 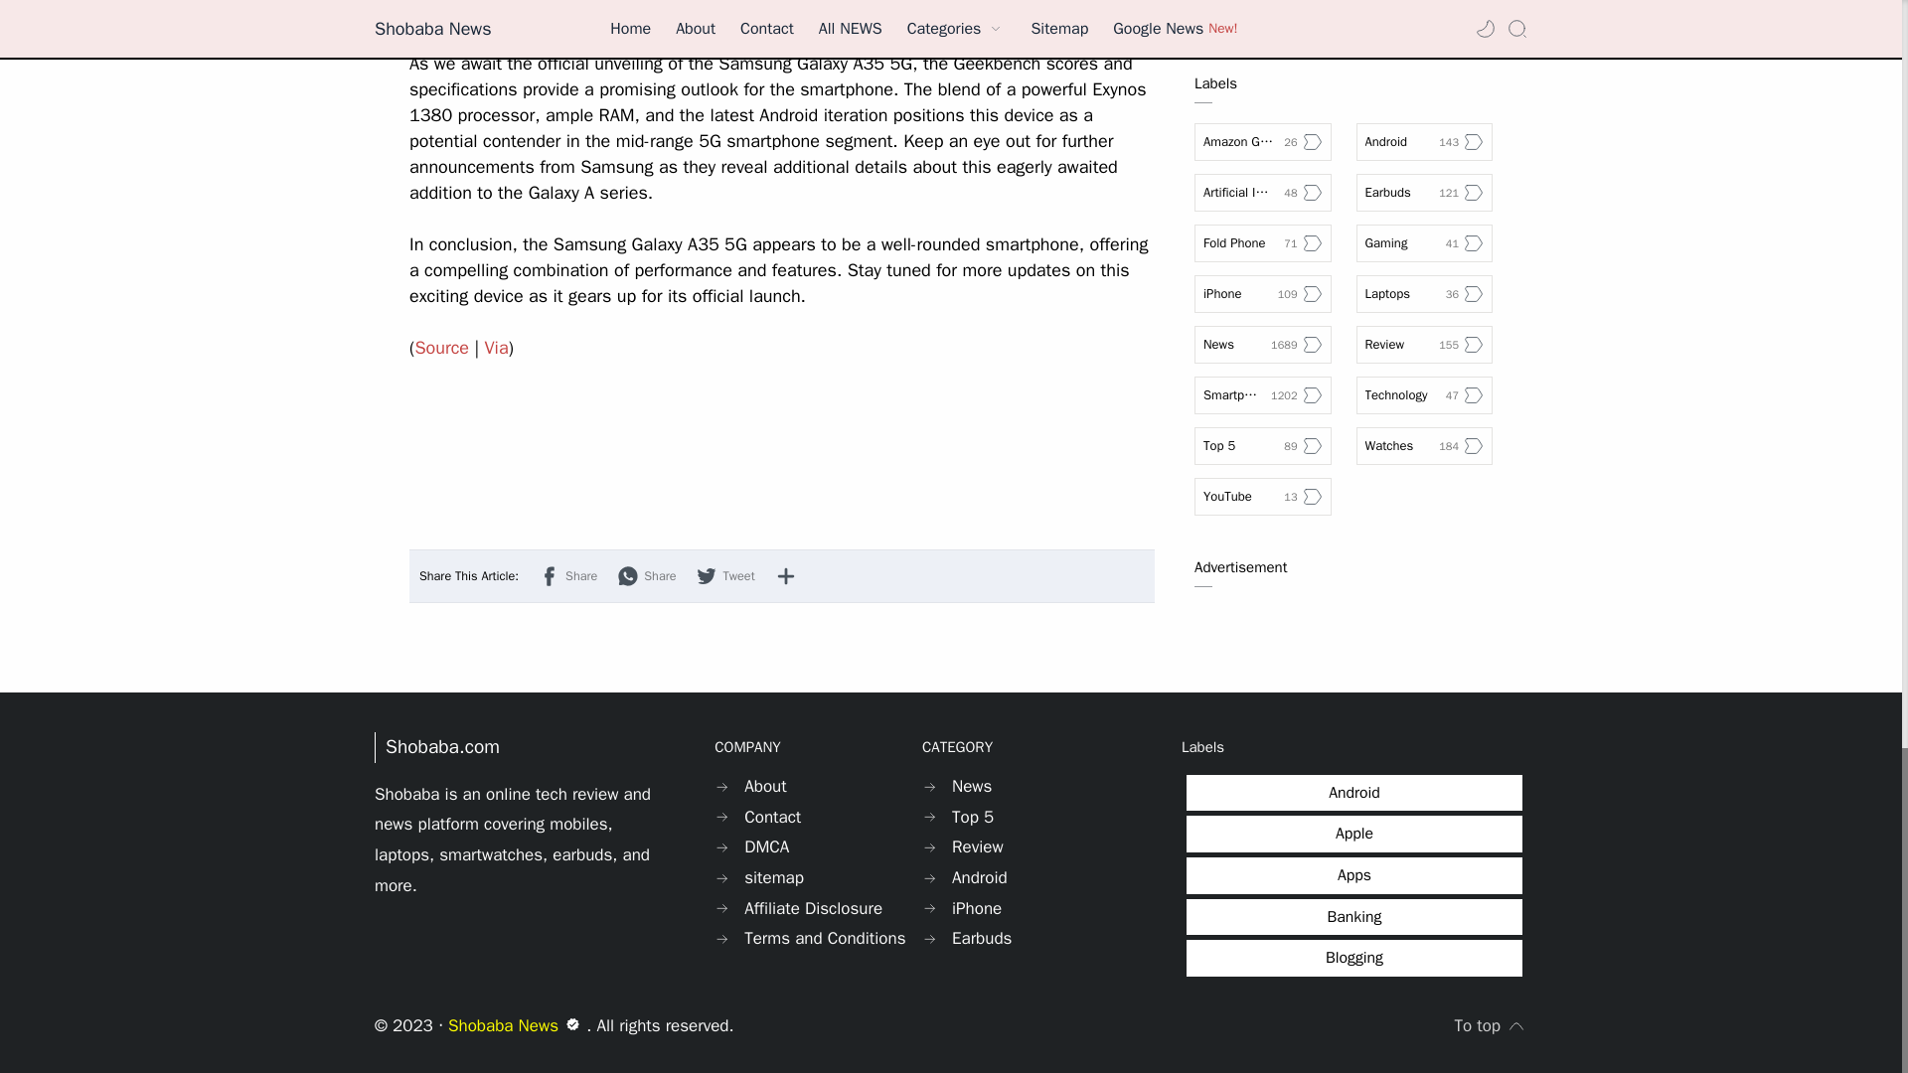 What do you see at coordinates (646, 576) in the screenshot?
I see `Share to Whatsapp` at bounding box center [646, 576].